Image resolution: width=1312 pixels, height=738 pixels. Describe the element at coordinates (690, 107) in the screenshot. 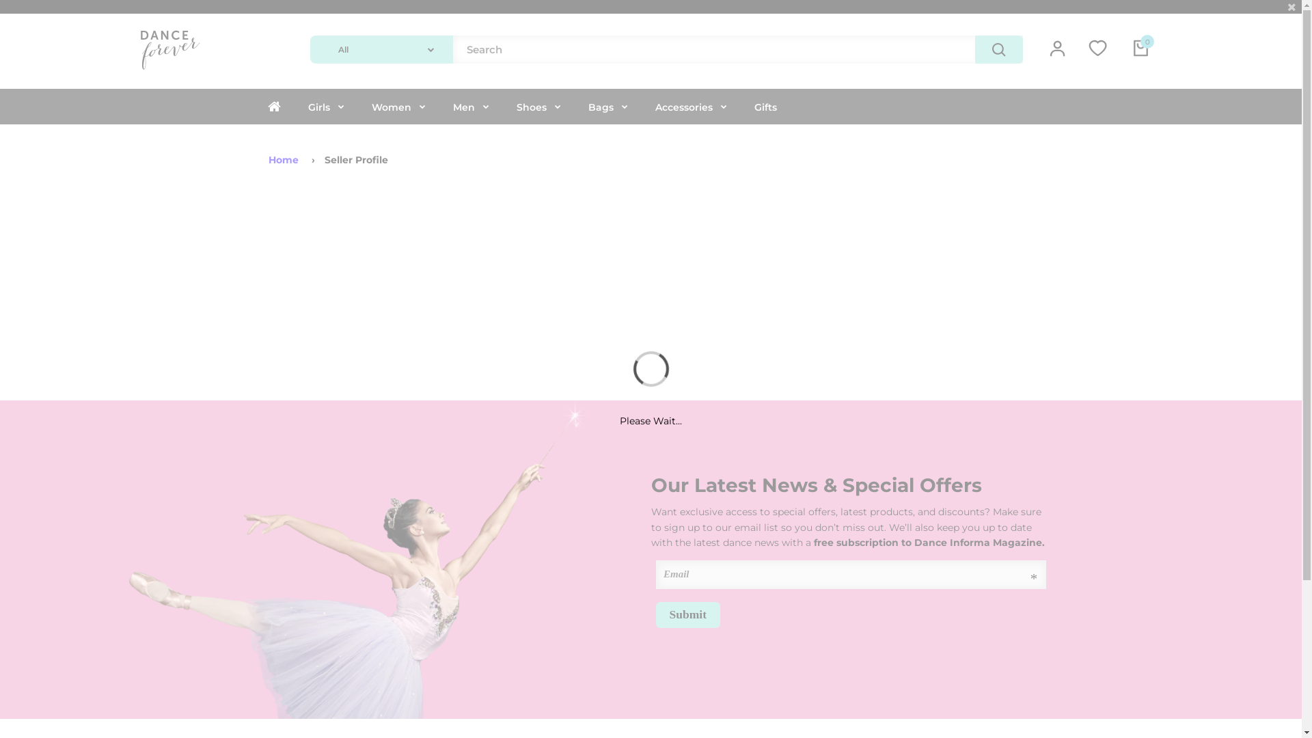

I see `Accessories` at that location.